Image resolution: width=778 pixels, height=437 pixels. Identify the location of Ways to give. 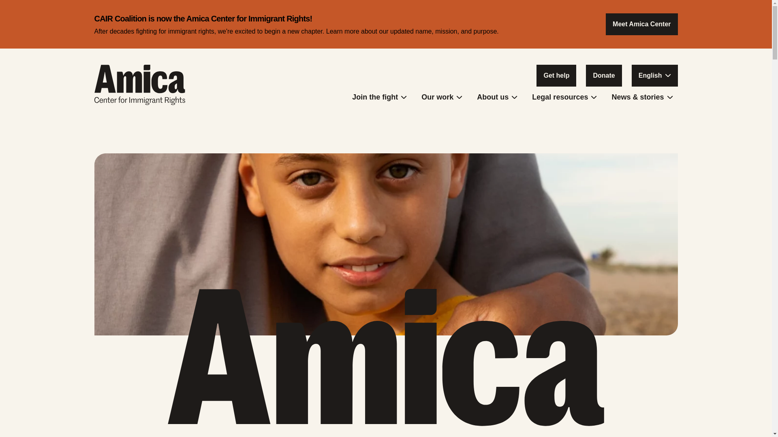
(379, 119).